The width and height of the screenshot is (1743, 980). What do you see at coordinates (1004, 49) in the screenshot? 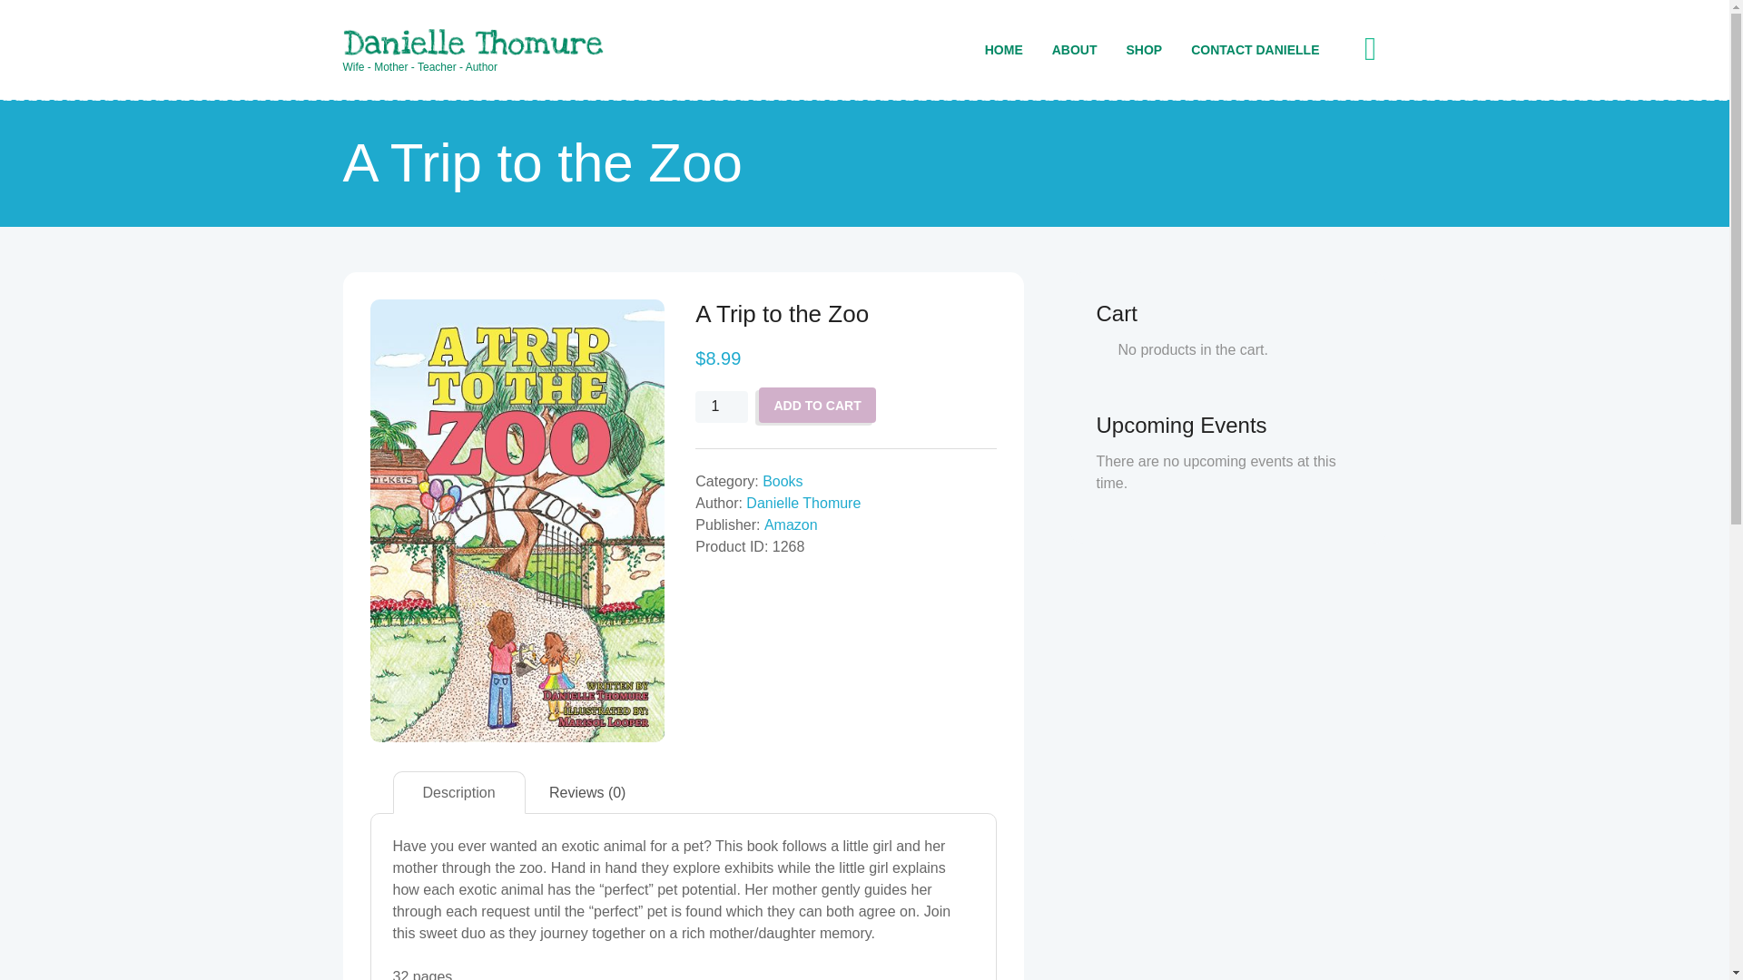
I see `HOME` at bounding box center [1004, 49].